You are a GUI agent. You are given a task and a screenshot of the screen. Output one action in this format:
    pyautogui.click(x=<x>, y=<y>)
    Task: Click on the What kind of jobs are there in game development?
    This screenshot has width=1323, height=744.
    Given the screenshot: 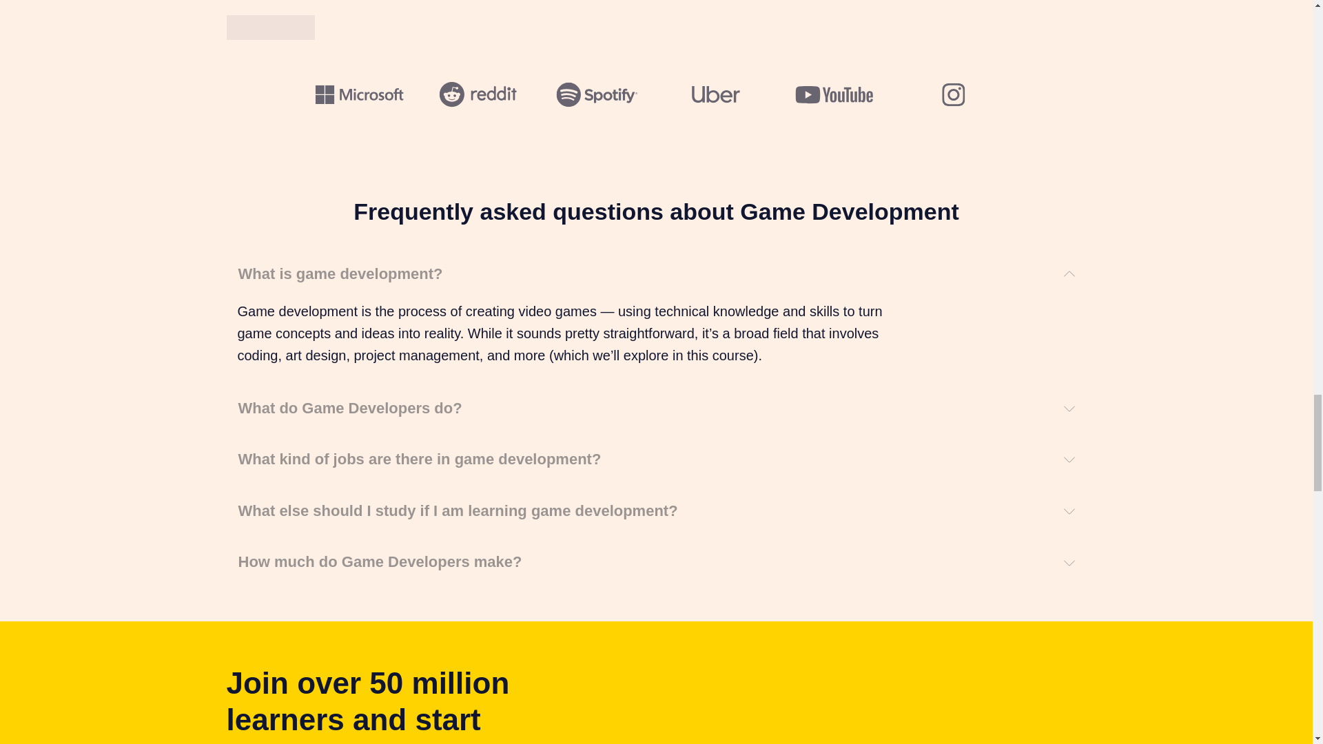 What is the action you would take?
    pyautogui.click(x=656, y=459)
    